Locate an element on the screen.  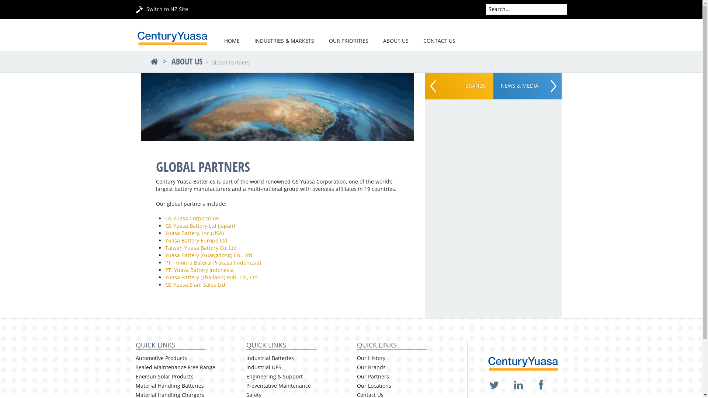
Yuasa Battery (Guangdong) Co., Ltd. is located at coordinates (209, 255).